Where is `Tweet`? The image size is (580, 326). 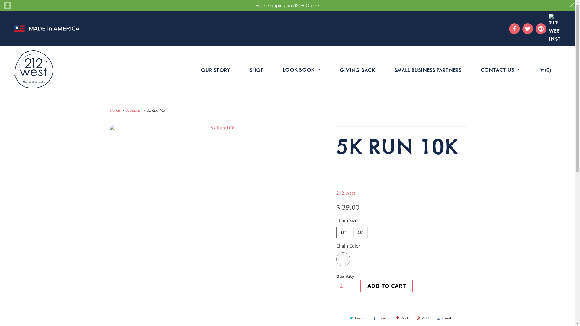
Tweet is located at coordinates (356, 318).